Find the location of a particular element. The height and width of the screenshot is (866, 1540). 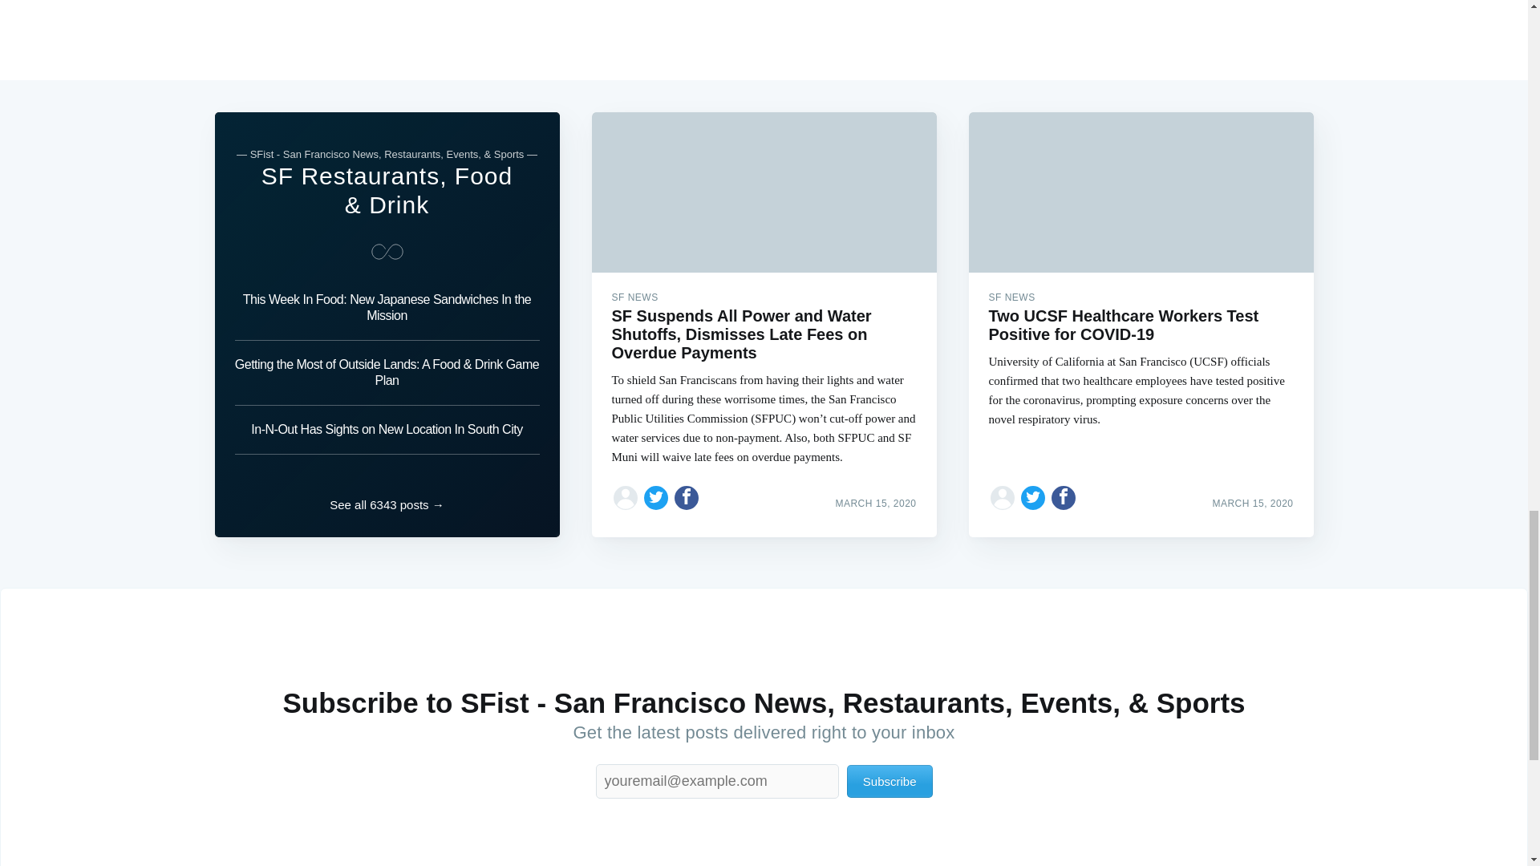

This Week In Food: New Japanese Sandwiches In the Mission is located at coordinates (387, 313).